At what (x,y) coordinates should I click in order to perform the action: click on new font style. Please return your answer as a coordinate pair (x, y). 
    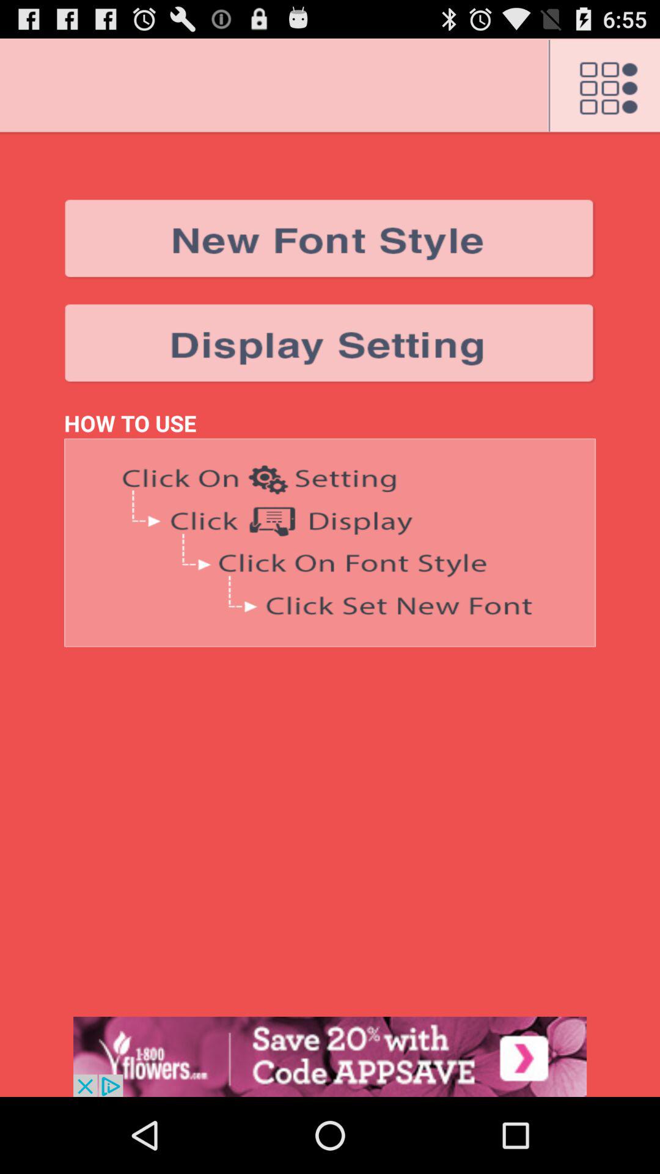
    Looking at the image, I should click on (330, 238).